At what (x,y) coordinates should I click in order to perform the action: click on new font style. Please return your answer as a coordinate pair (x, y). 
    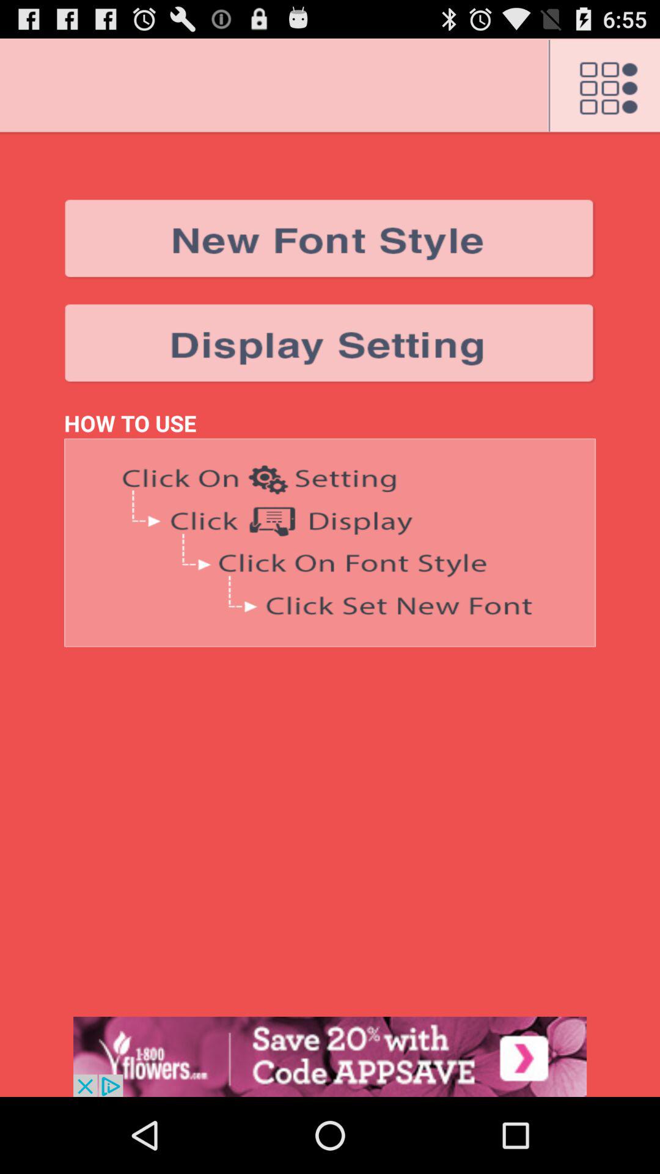
    Looking at the image, I should click on (330, 238).